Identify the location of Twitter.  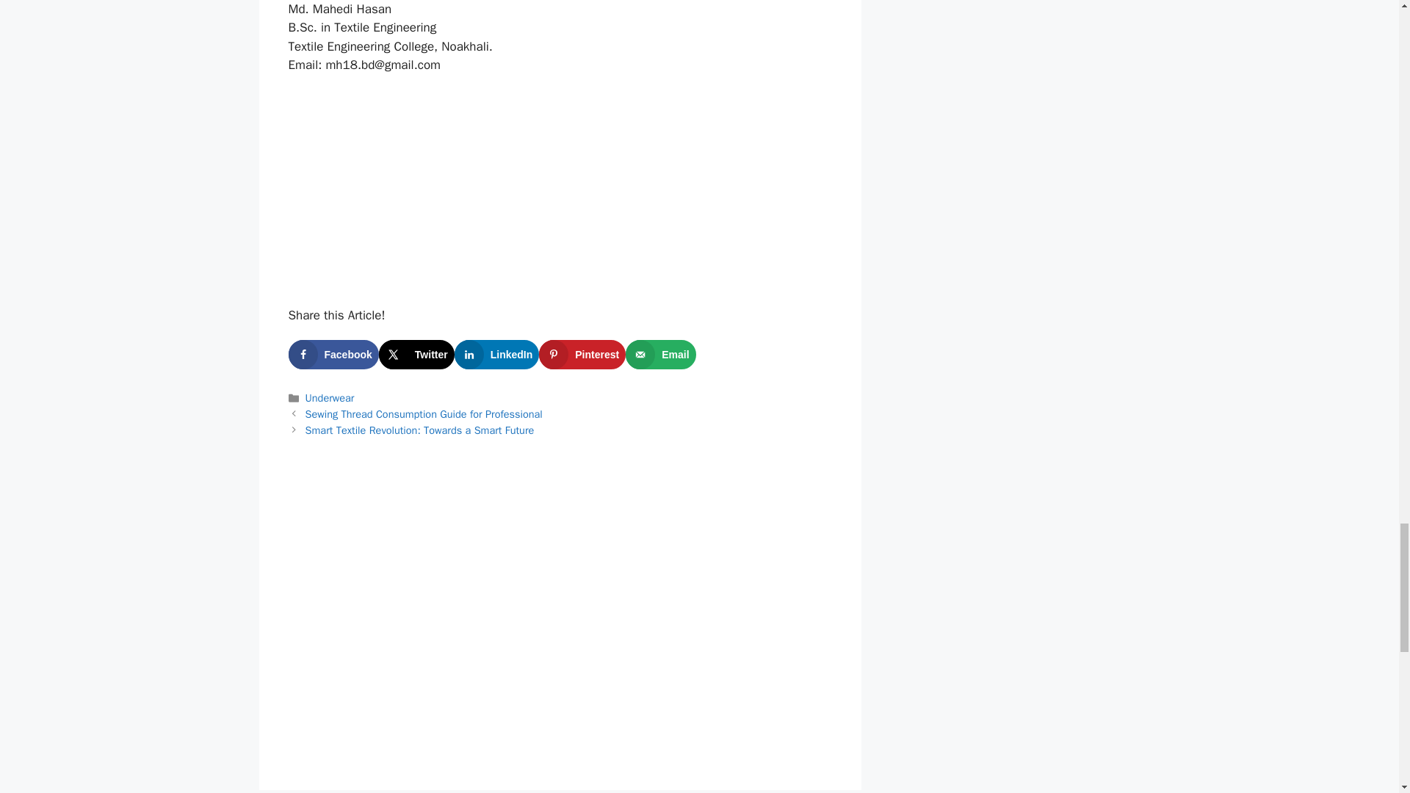
(416, 355).